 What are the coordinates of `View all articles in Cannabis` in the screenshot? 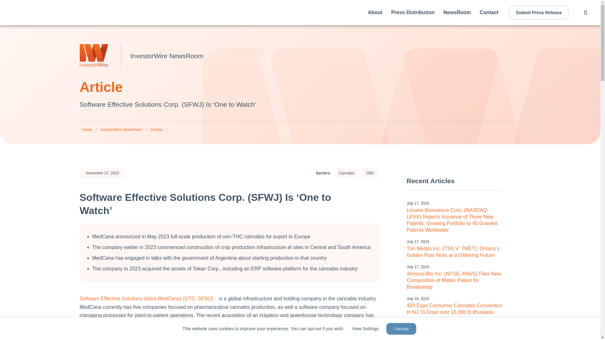 It's located at (346, 173).